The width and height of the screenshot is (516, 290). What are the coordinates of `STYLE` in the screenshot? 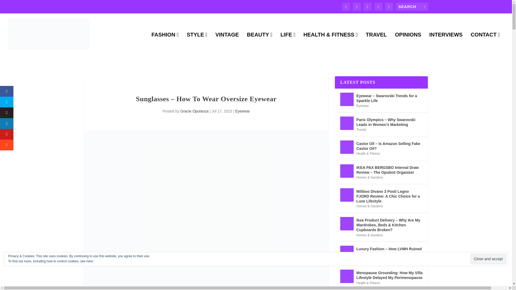 It's located at (197, 44).